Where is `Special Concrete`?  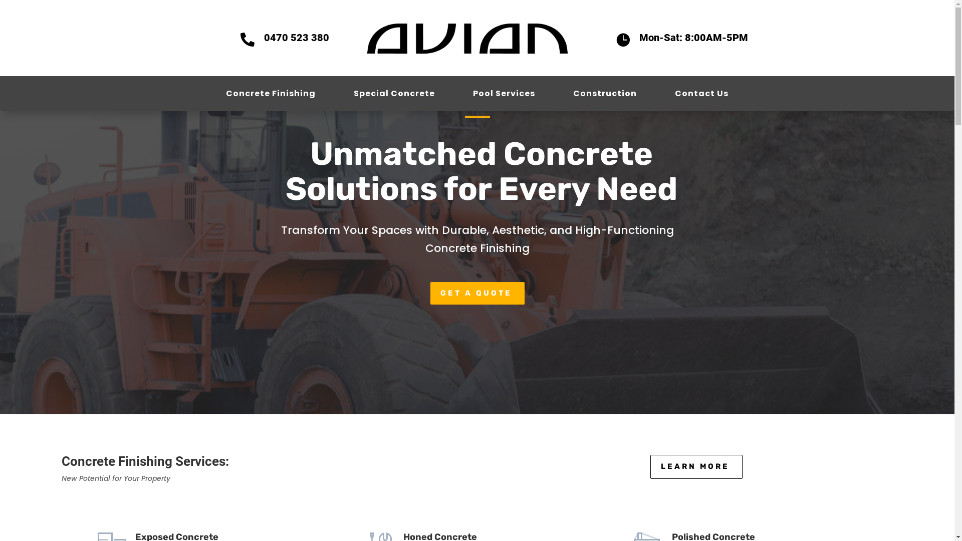 Special Concrete is located at coordinates (394, 96).